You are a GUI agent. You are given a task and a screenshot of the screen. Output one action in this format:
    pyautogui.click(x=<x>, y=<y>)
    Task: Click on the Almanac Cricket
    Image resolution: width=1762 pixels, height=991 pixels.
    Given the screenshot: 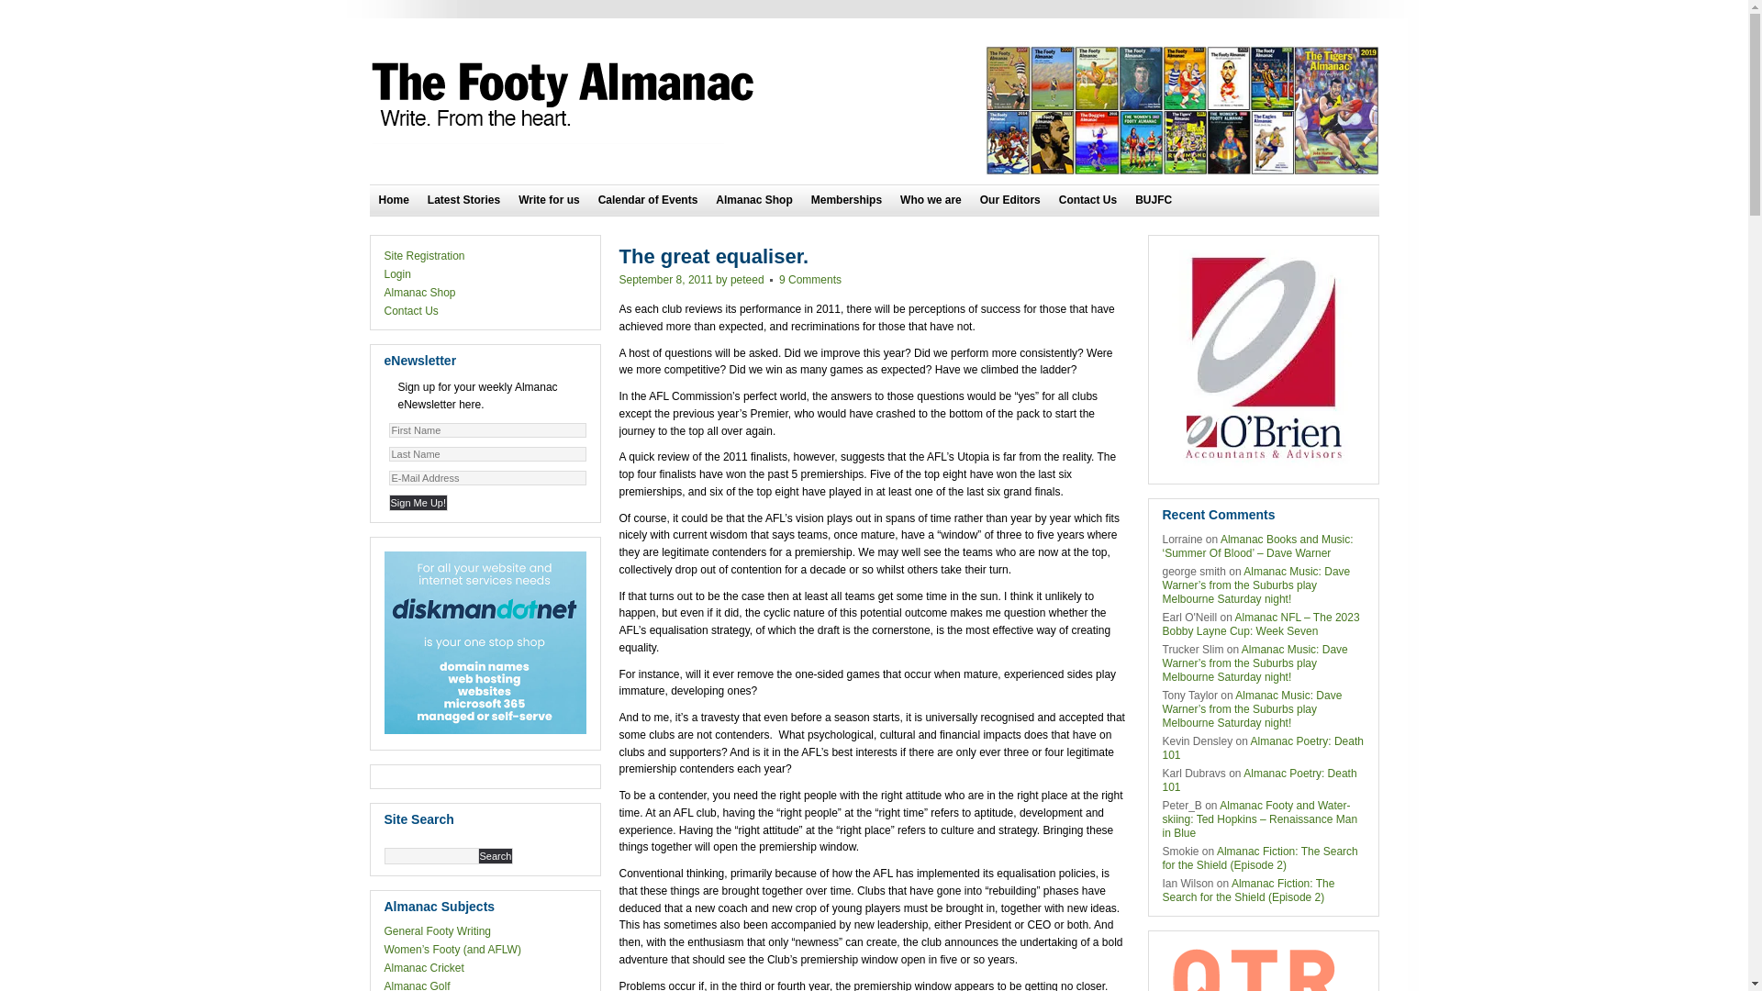 What is the action you would take?
    pyautogui.click(x=423, y=968)
    